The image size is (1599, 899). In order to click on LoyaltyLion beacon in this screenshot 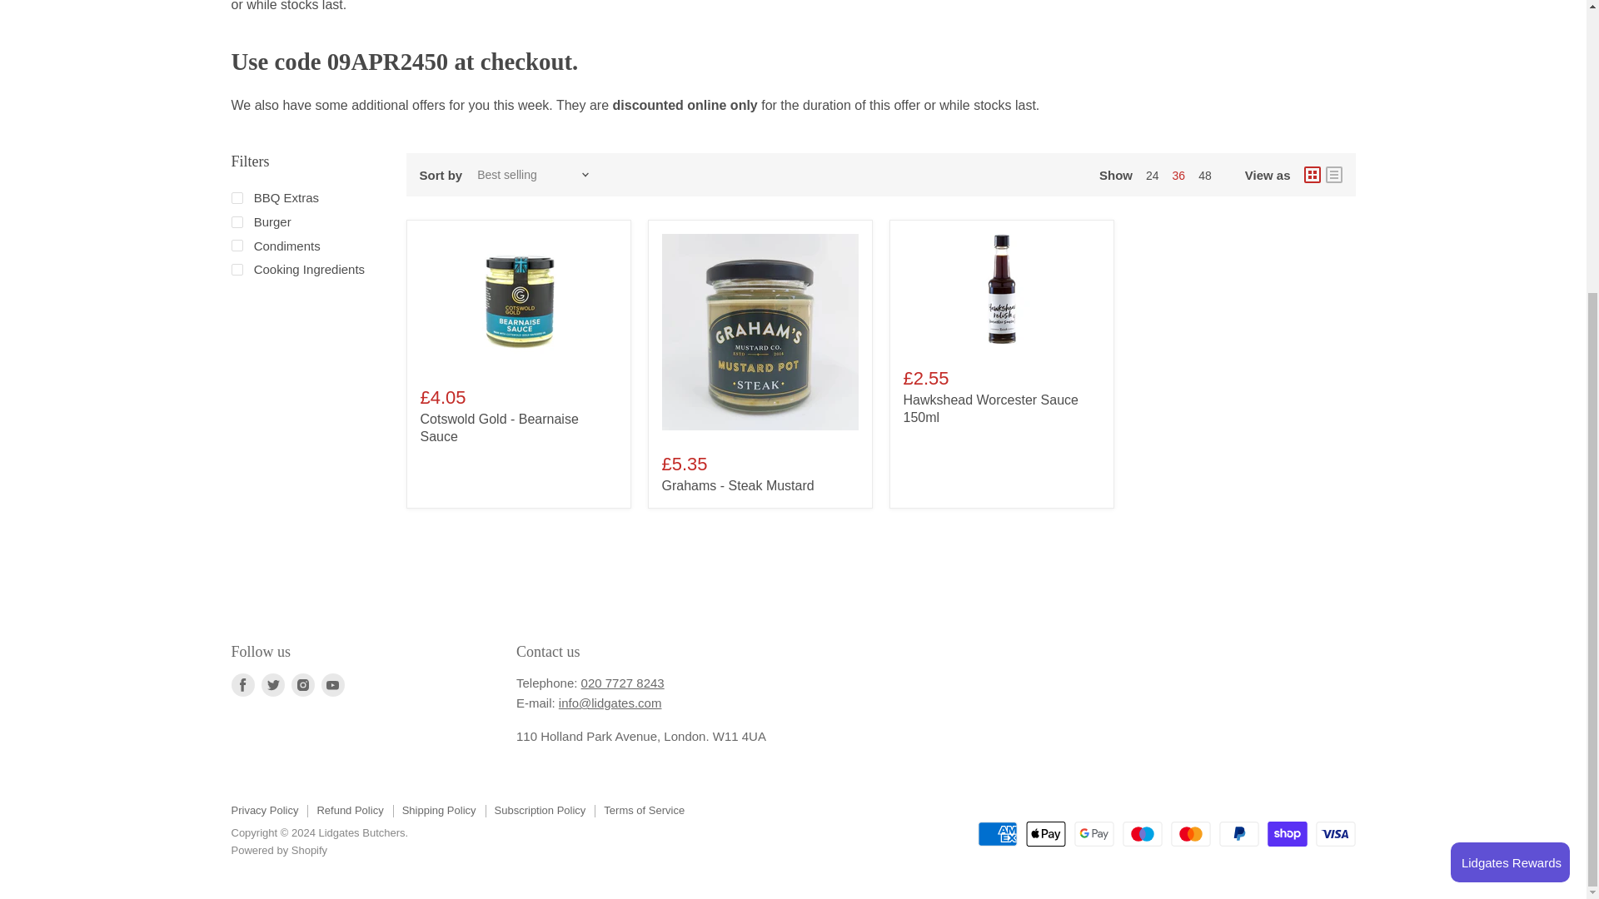, I will do `click(1510, 436)`.